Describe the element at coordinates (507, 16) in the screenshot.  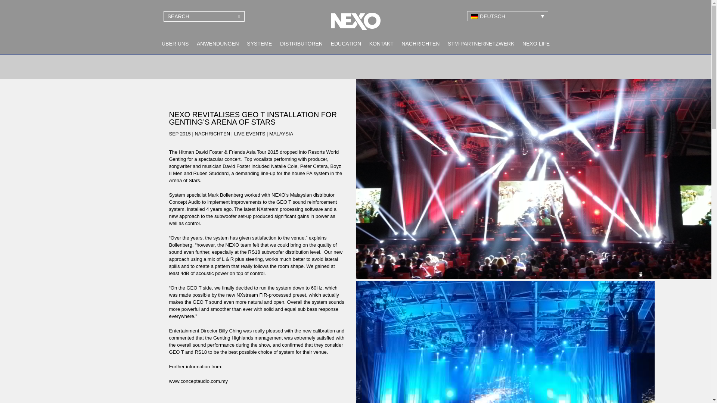
I see `DEUTSCH` at that location.